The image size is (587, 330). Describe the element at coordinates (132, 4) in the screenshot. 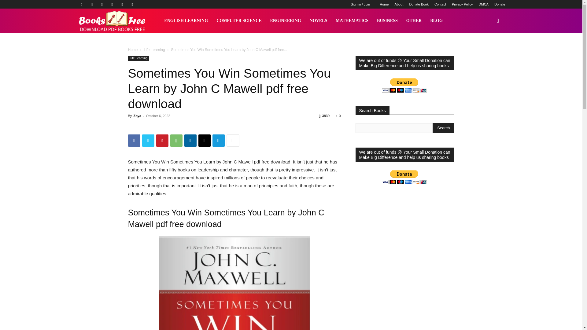

I see `Youtube` at that location.